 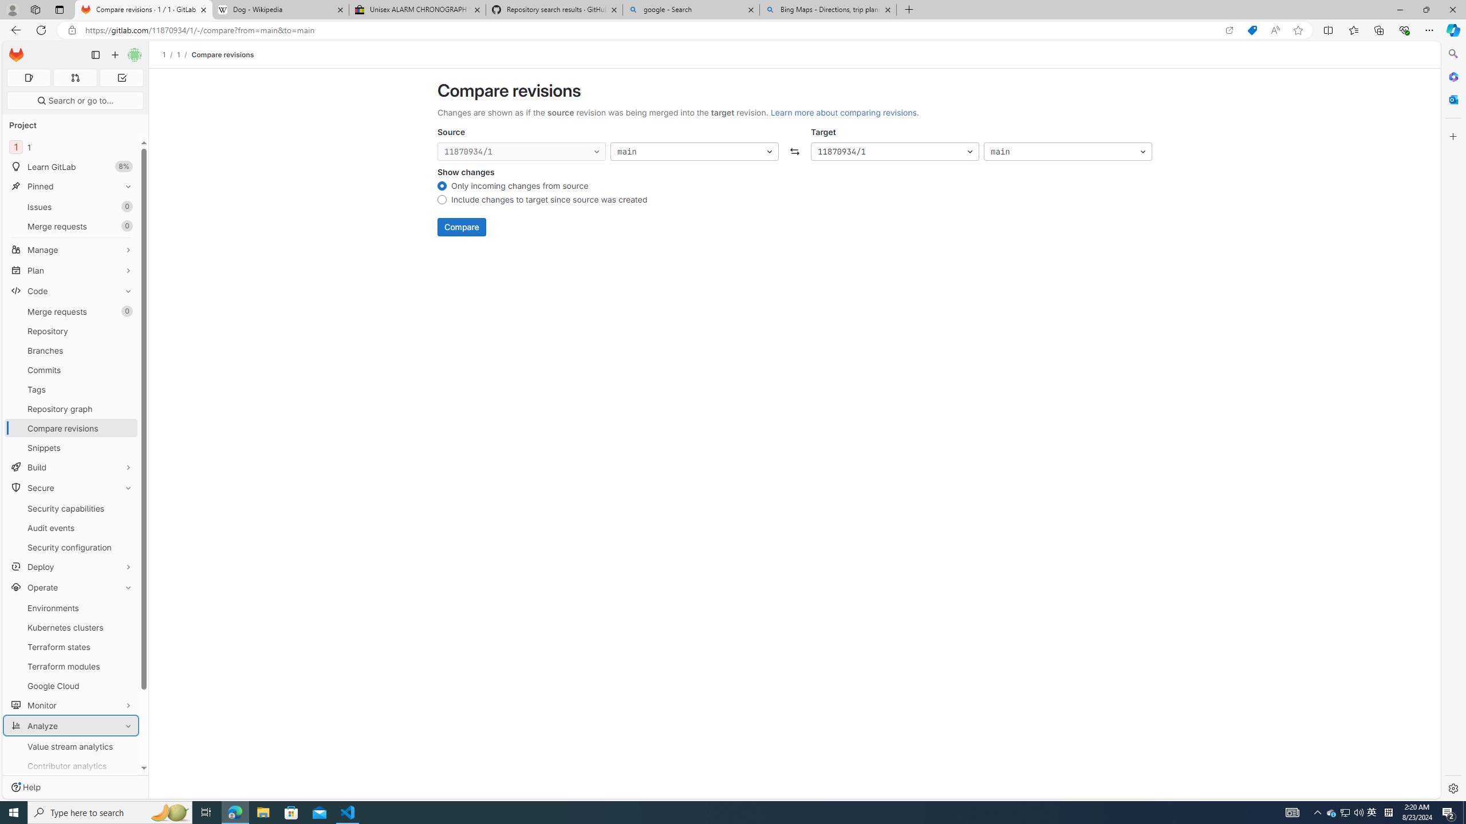 What do you see at coordinates (71, 488) in the screenshot?
I see `Secure` at bounding box center [71, 488].